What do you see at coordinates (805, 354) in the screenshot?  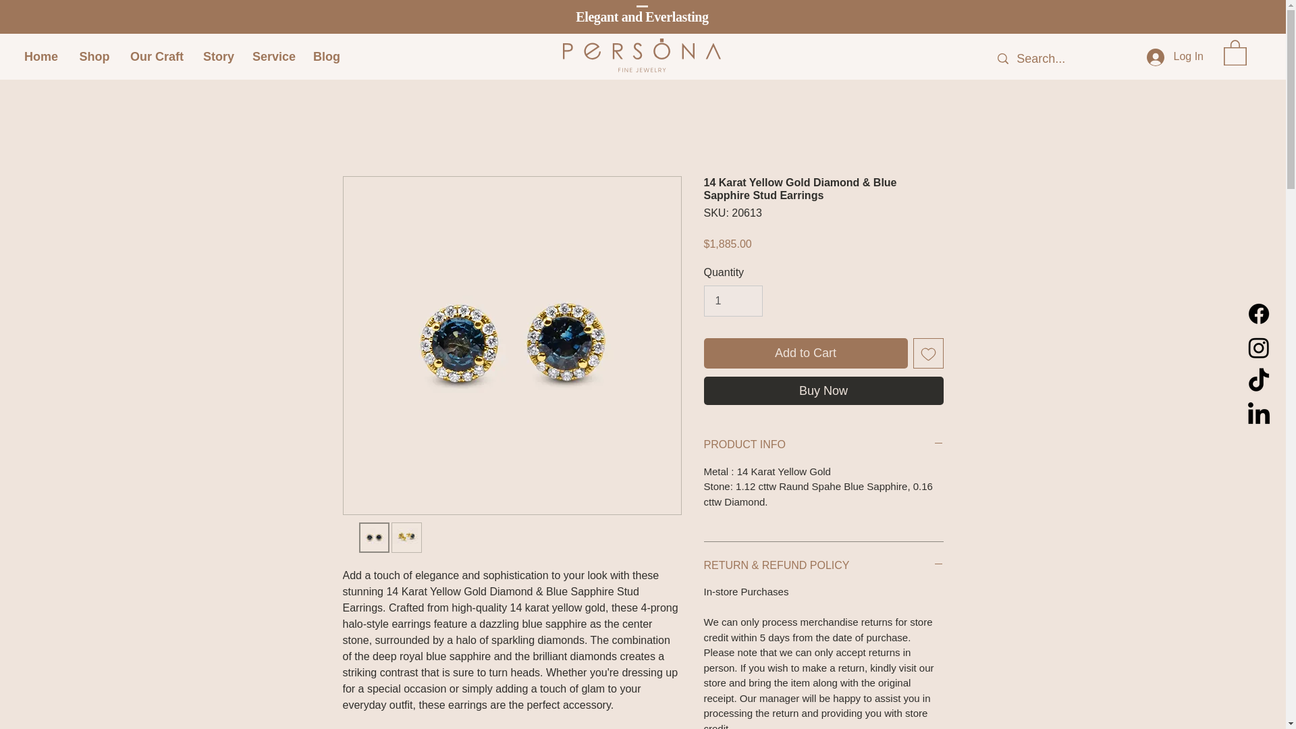 I see `Add to Cart` at bounding box center [805, 354].